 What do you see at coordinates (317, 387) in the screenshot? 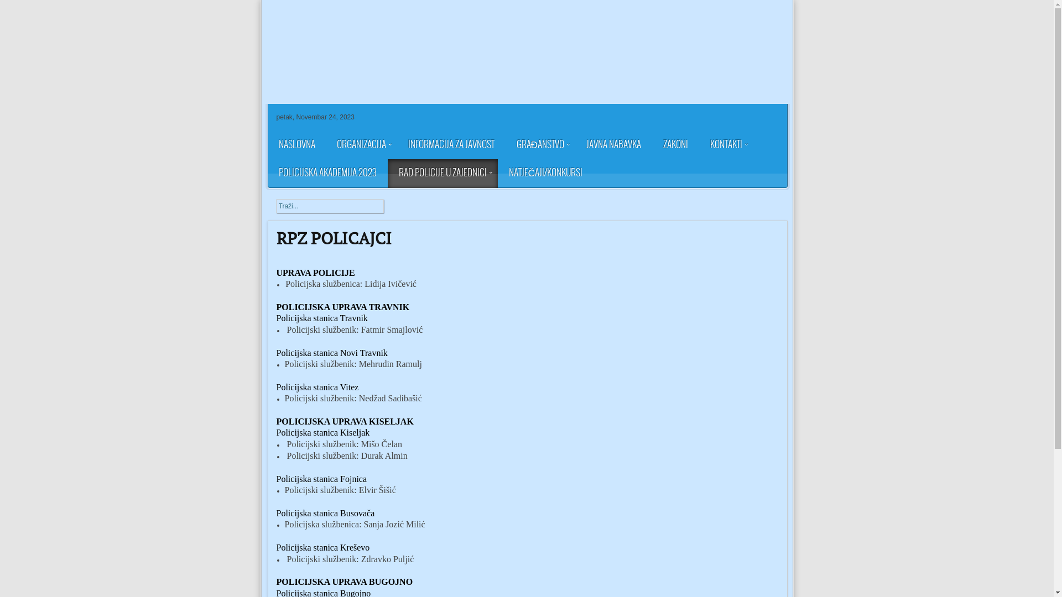
I see `Policijska stanica Vitez` at bounding box center [317, 387].